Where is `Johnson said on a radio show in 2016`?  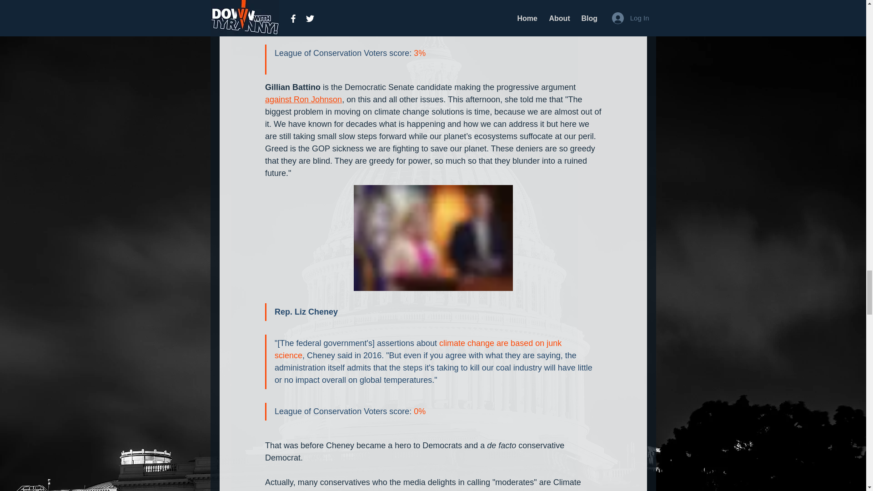
Johnson said on a radio show in 2016 is located at coordinates (425, 7).